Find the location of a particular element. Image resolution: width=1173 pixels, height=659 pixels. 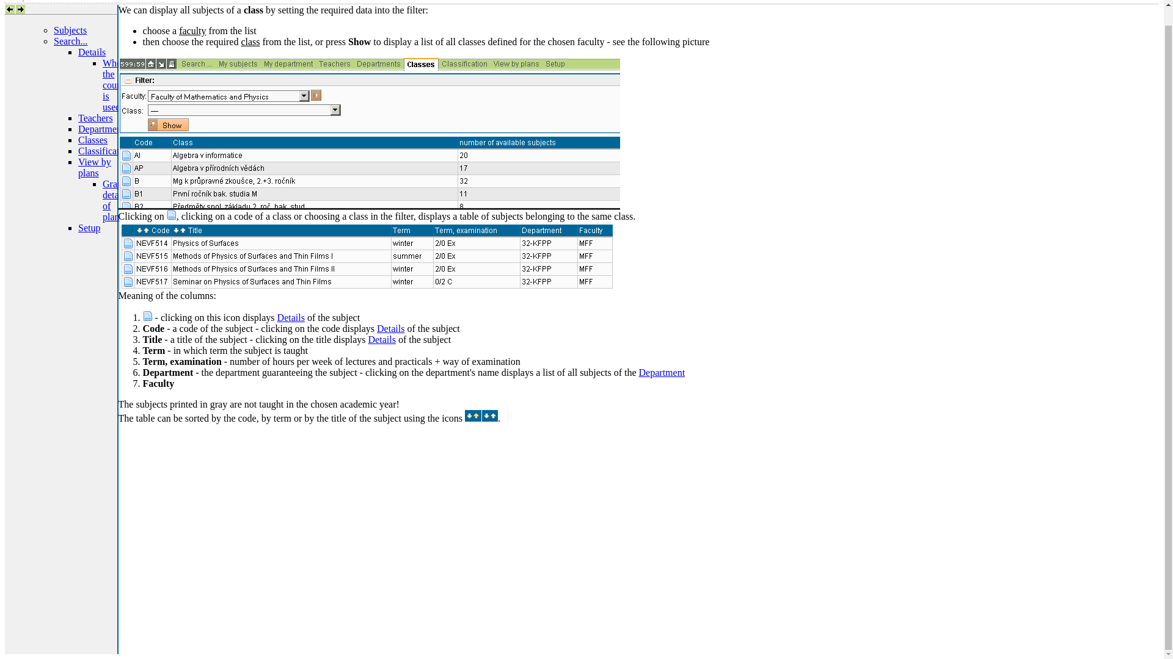

1483.png is located at coordinates (481, 416).